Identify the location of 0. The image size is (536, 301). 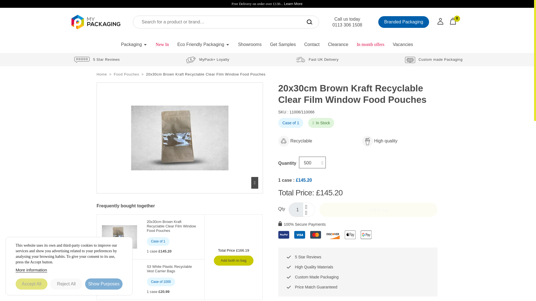
(456, 21).